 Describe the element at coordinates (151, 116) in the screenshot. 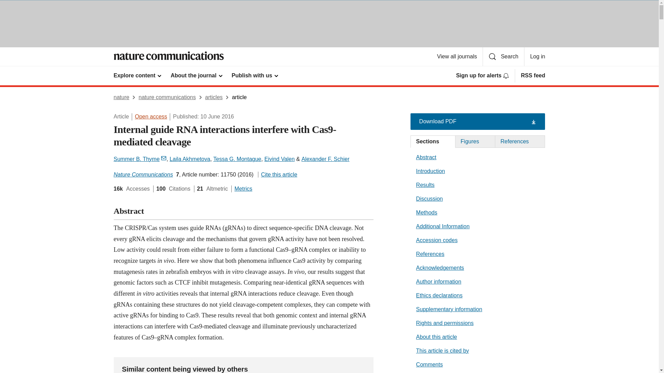

I see `Open access` at that location.